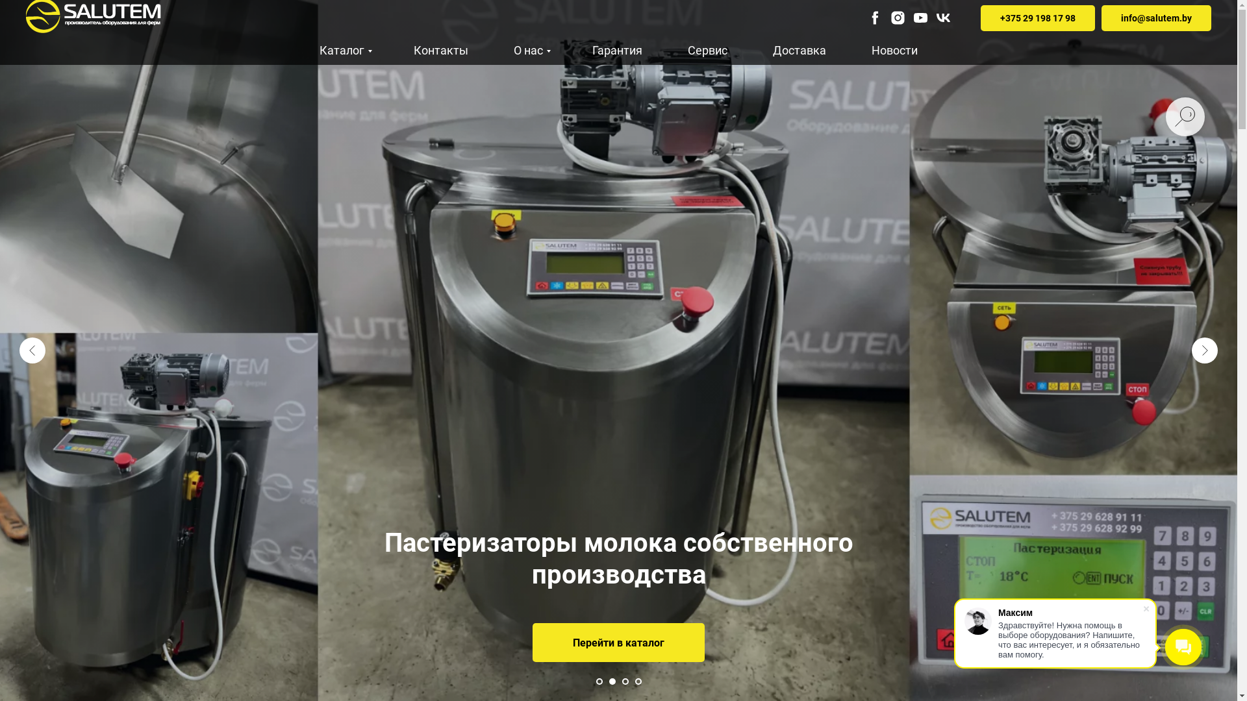  I want to click on info@salutem.by, so click(1156, 18).